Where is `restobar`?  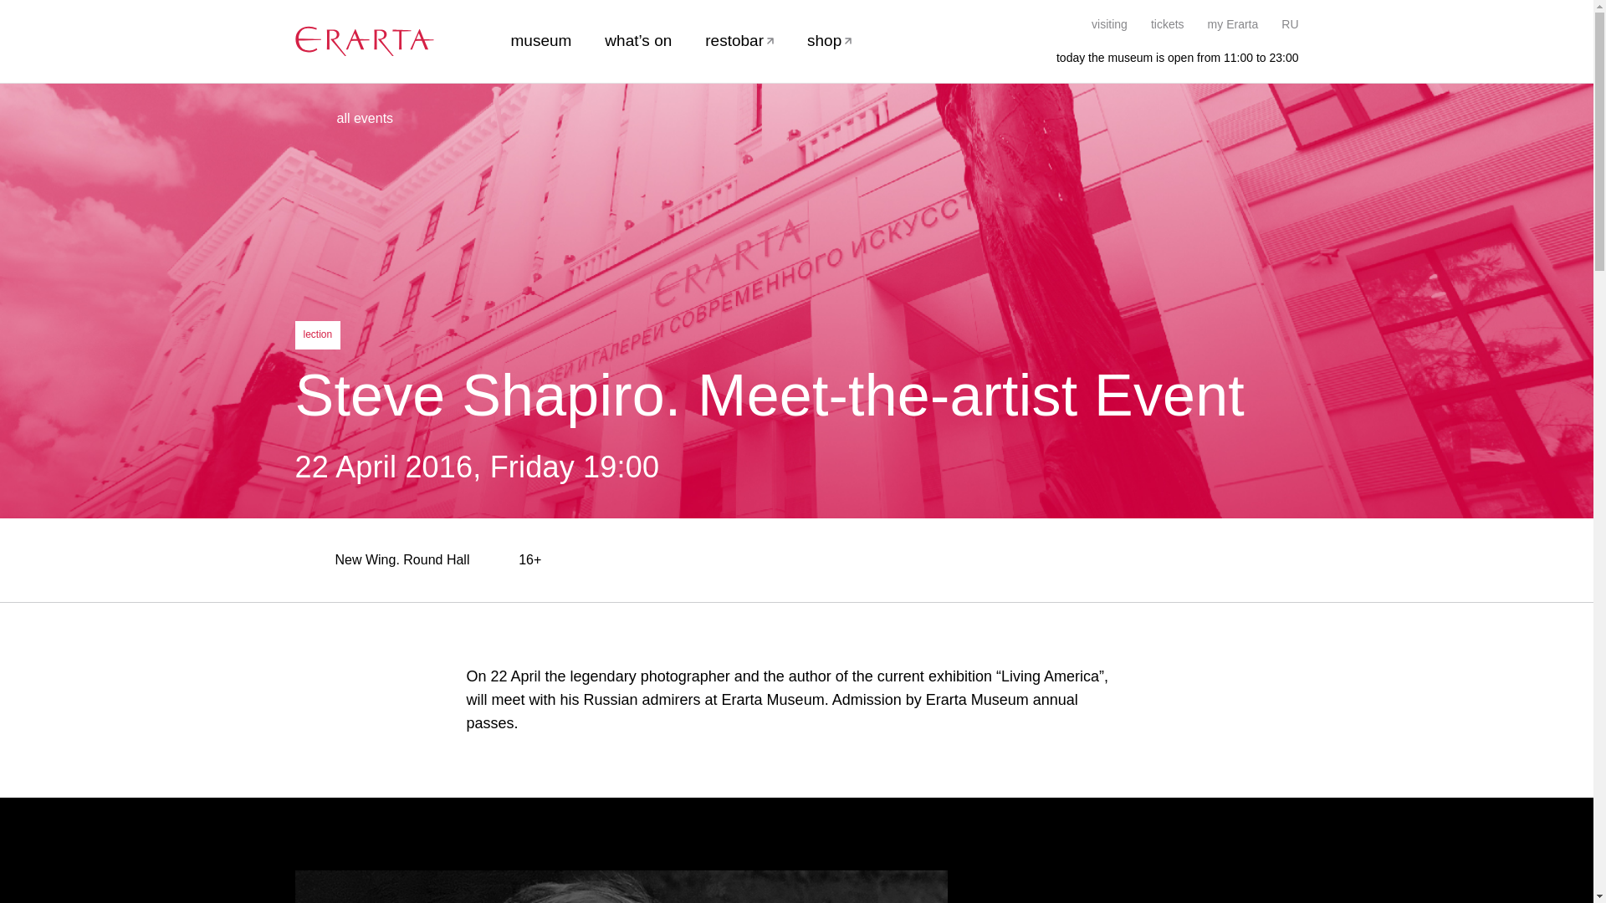
restobar is located at coordinates (739, 40).